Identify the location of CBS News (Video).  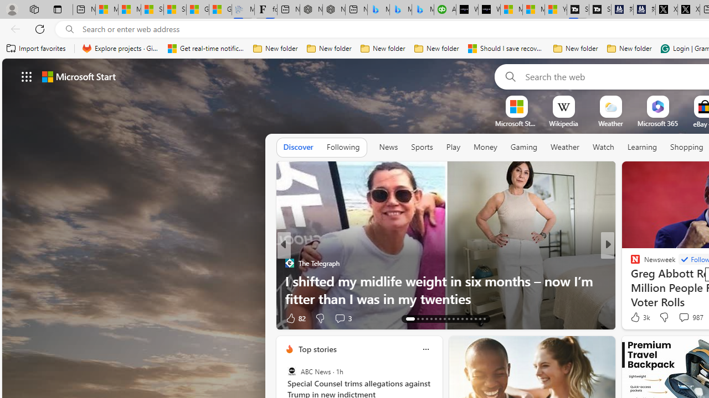
(630, 263).